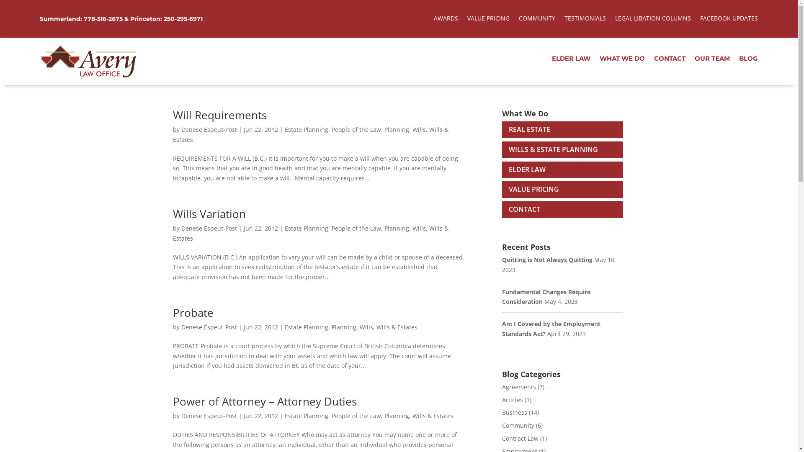 The image size is (804, 452). What do you see at coordinates (310, 135) in the screenshot?
I see `Wills & Estates` at bounding box center [310, 135].